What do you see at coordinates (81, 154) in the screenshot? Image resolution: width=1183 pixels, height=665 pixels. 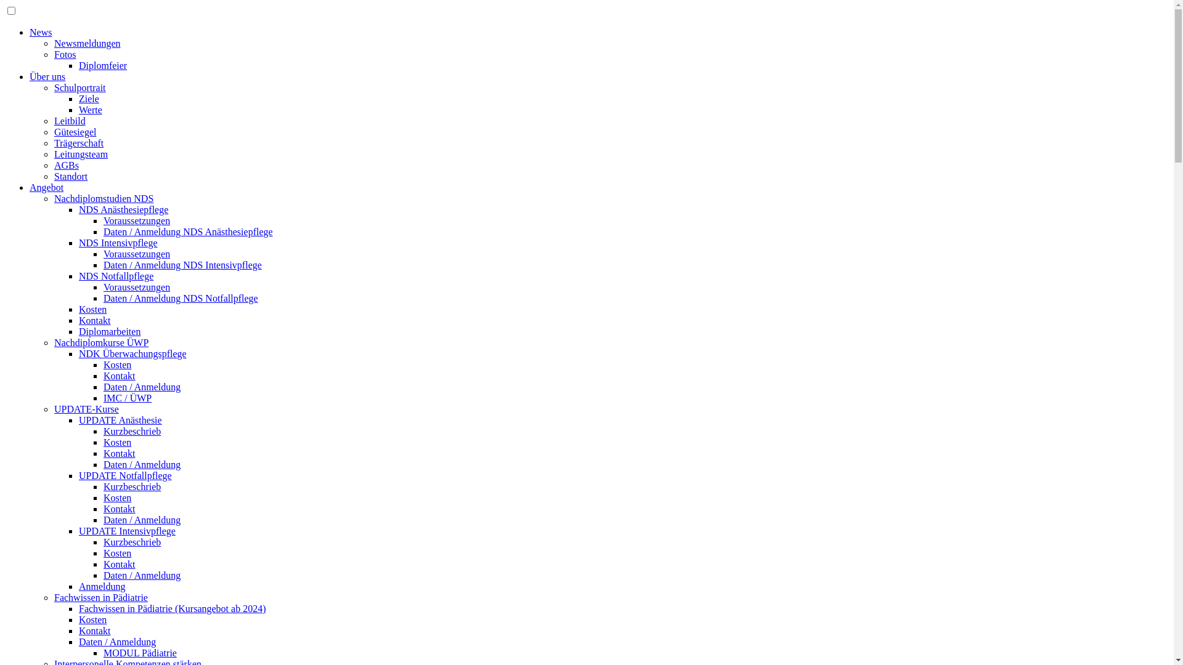 I see `Leitungsteam` at bounding box center [81, 154].